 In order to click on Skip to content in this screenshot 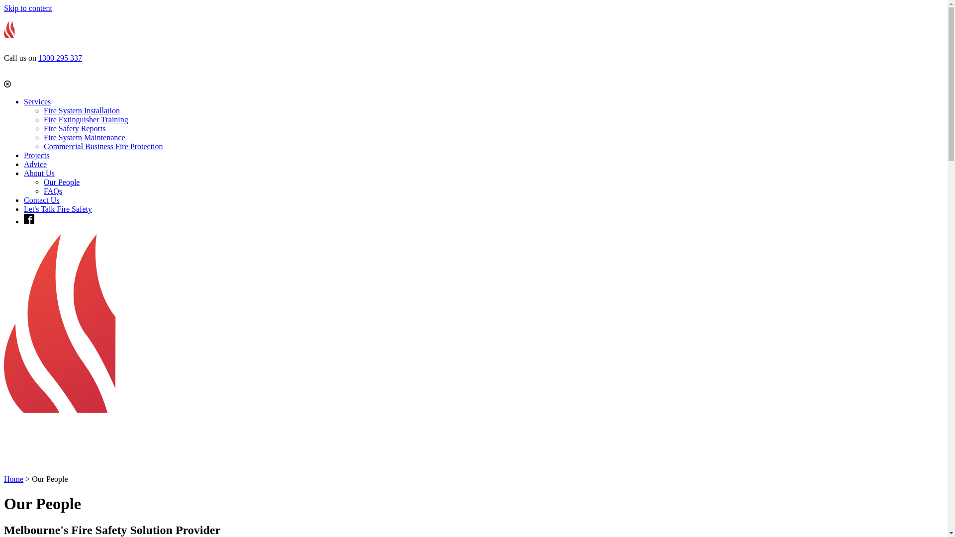, I will do `click(28, 8)`.